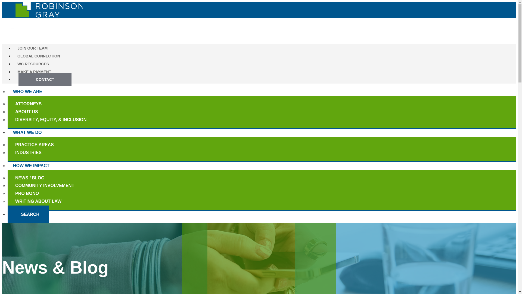 This screenshot has width=522, height=294. I want to click on JOIN OUR TEAM, so click(32, 48).